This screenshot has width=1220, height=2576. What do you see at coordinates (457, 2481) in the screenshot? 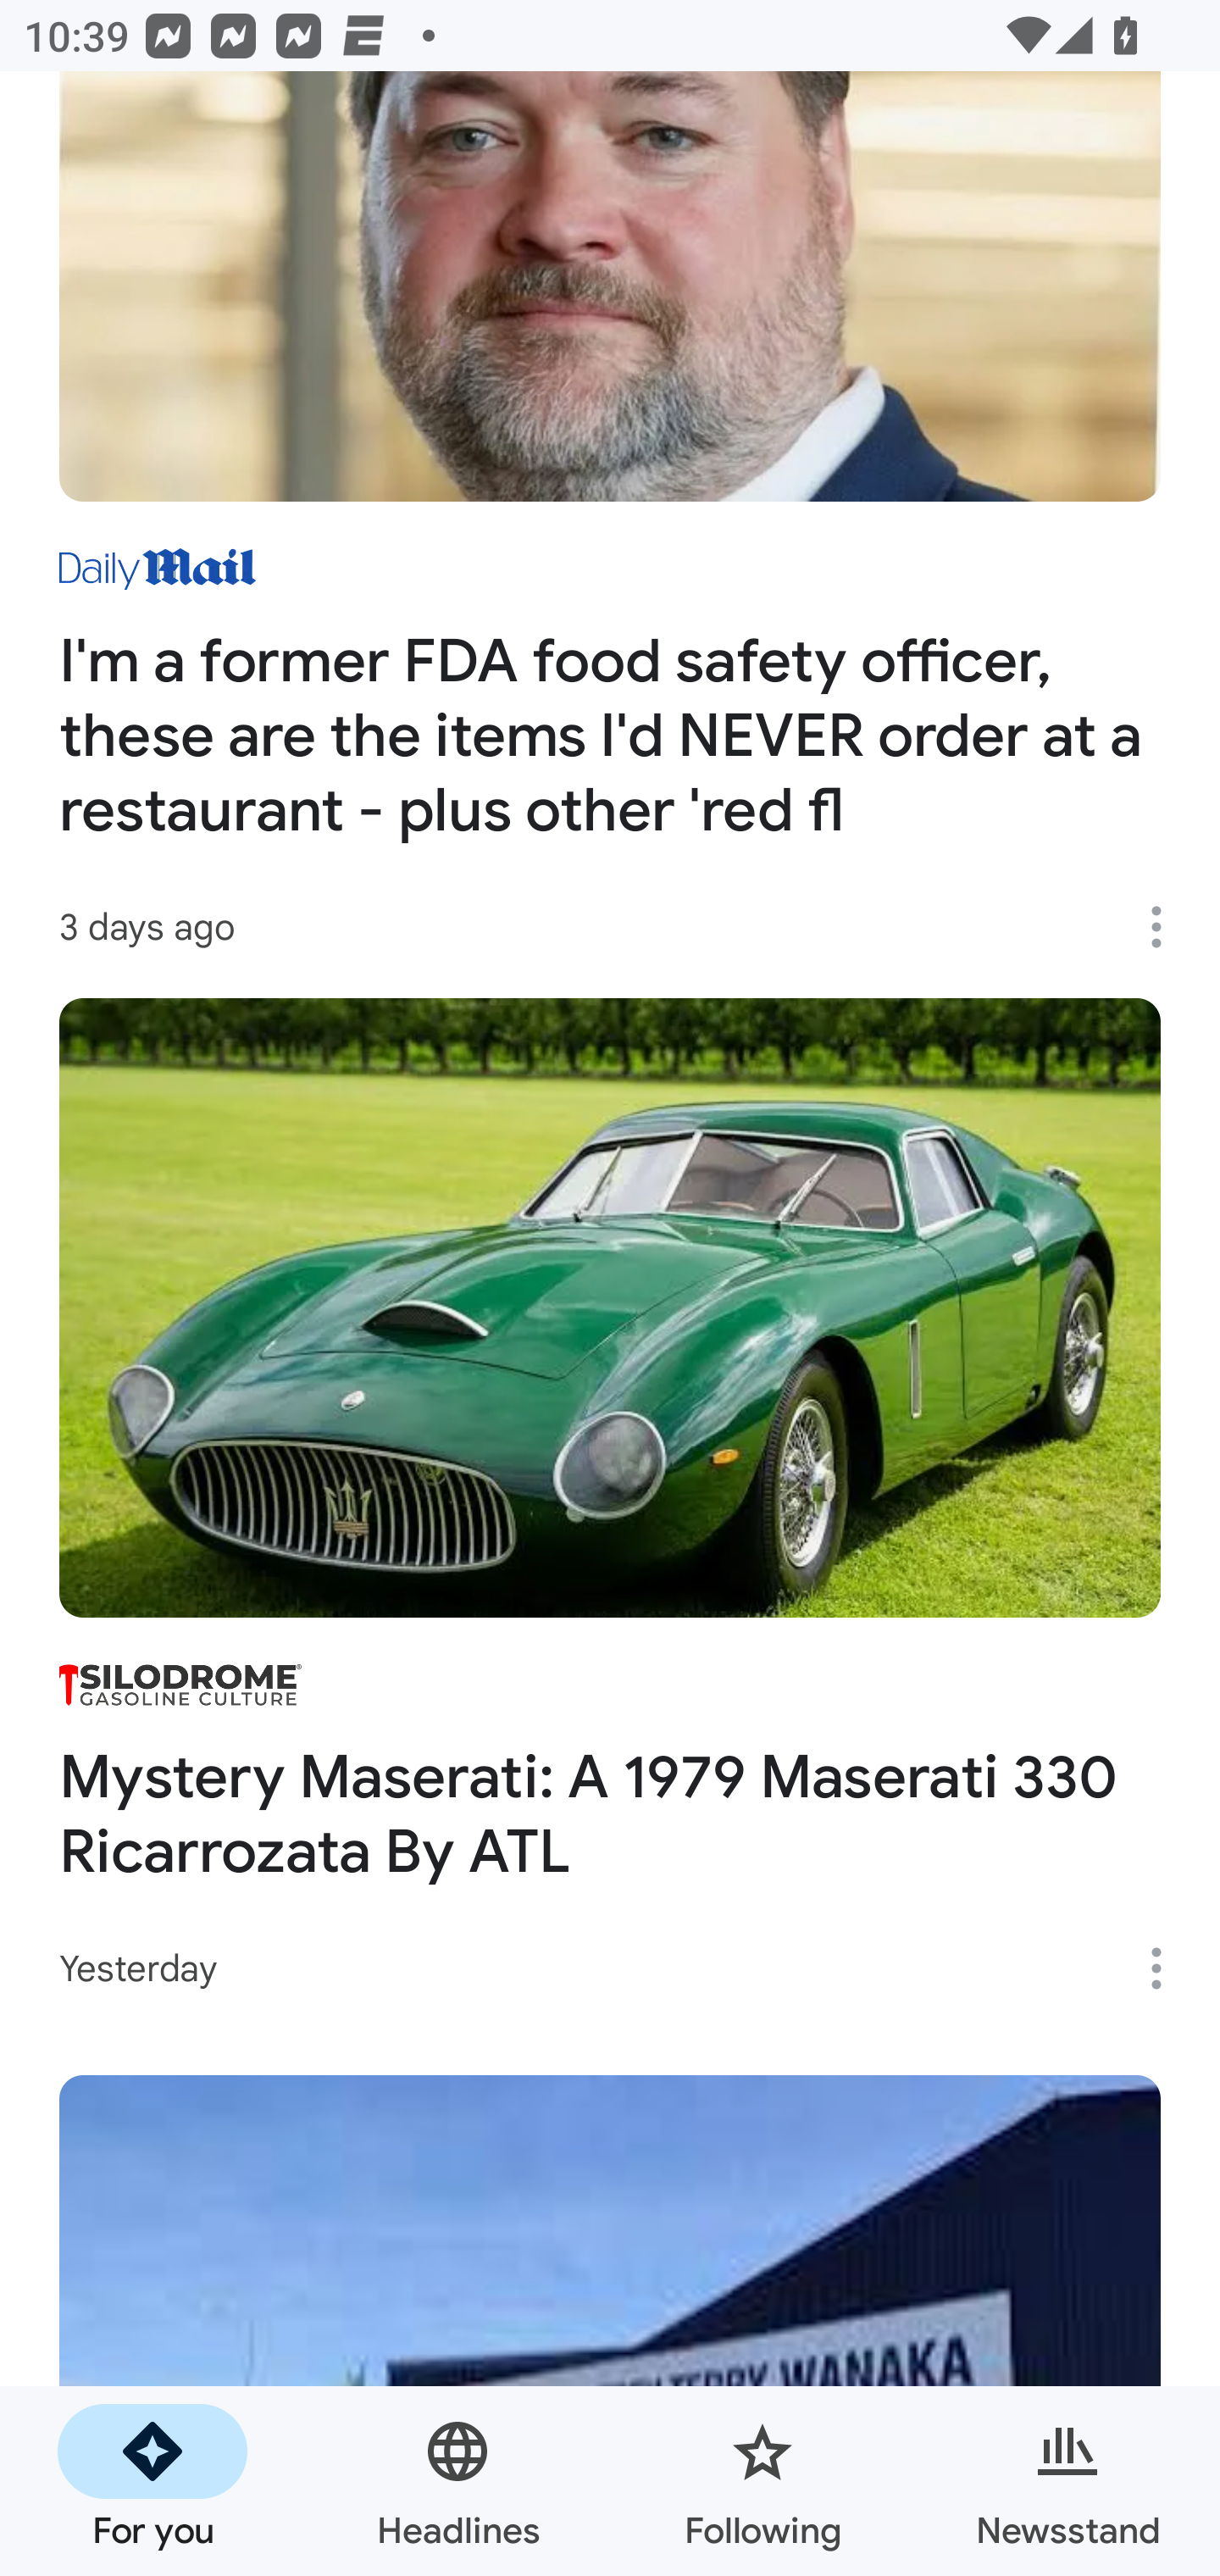
I see `Headlines` at bounding box center [457, 2481].